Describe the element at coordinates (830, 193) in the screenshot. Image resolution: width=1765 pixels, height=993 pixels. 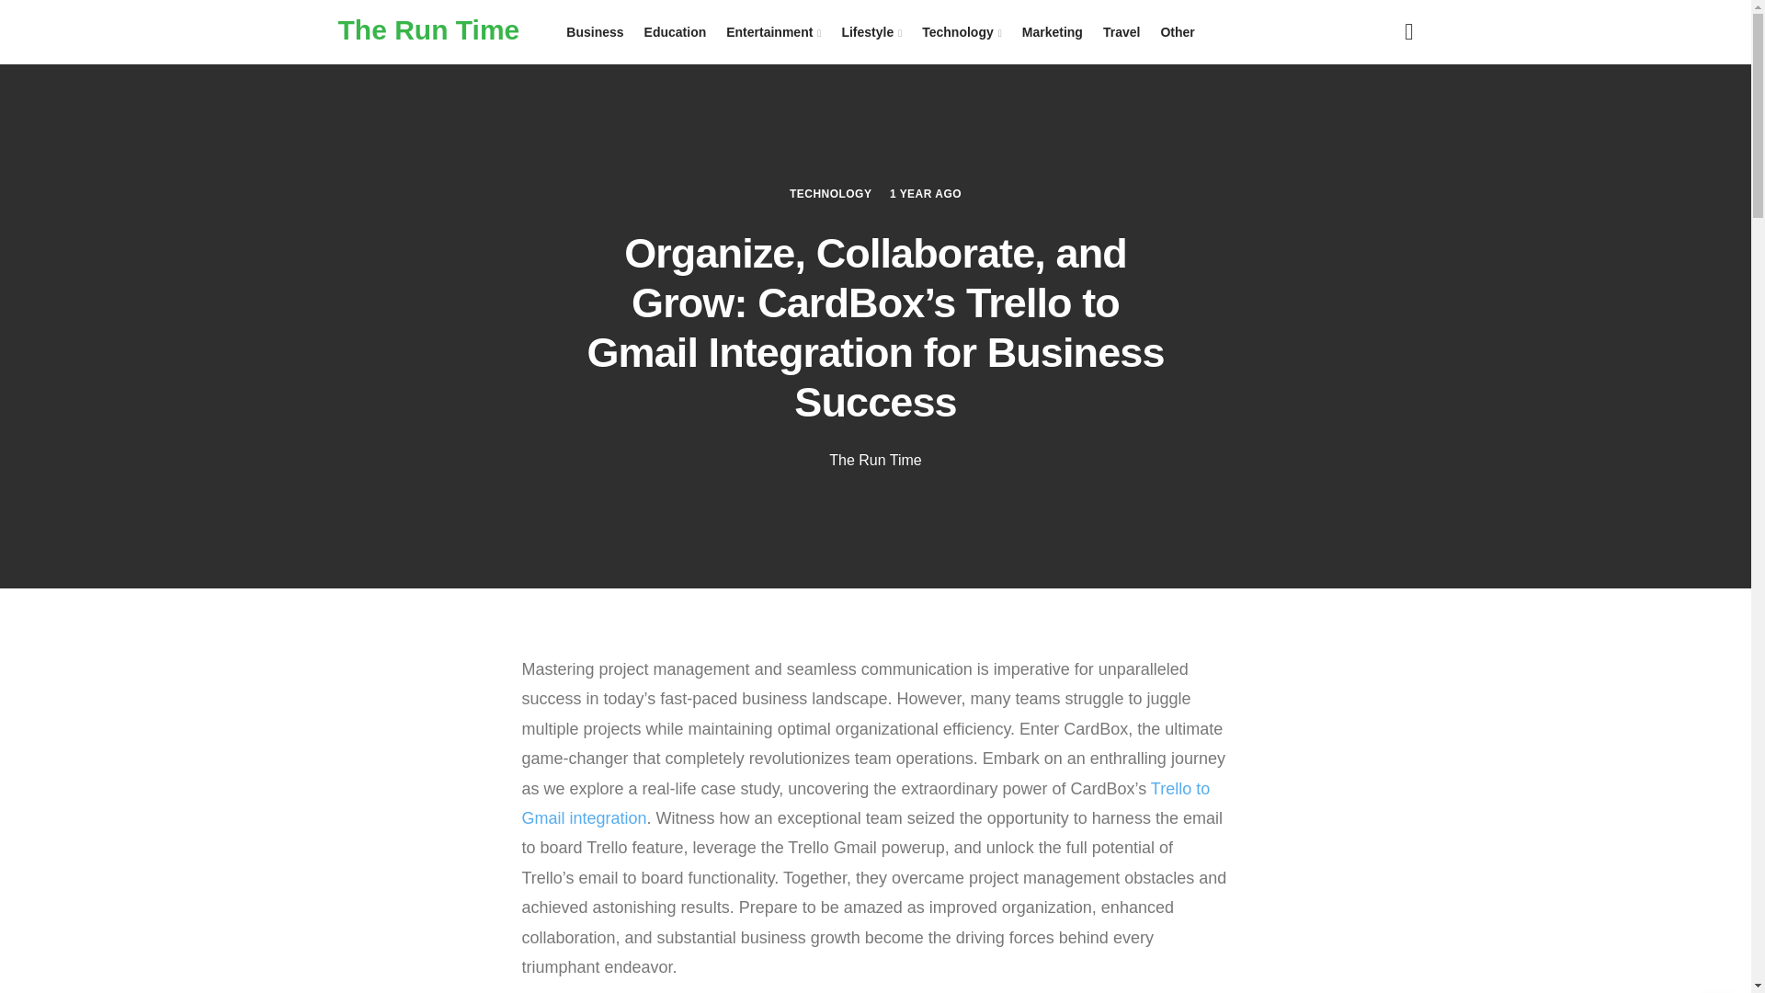
I see `TECHNOLOGY` at that location.